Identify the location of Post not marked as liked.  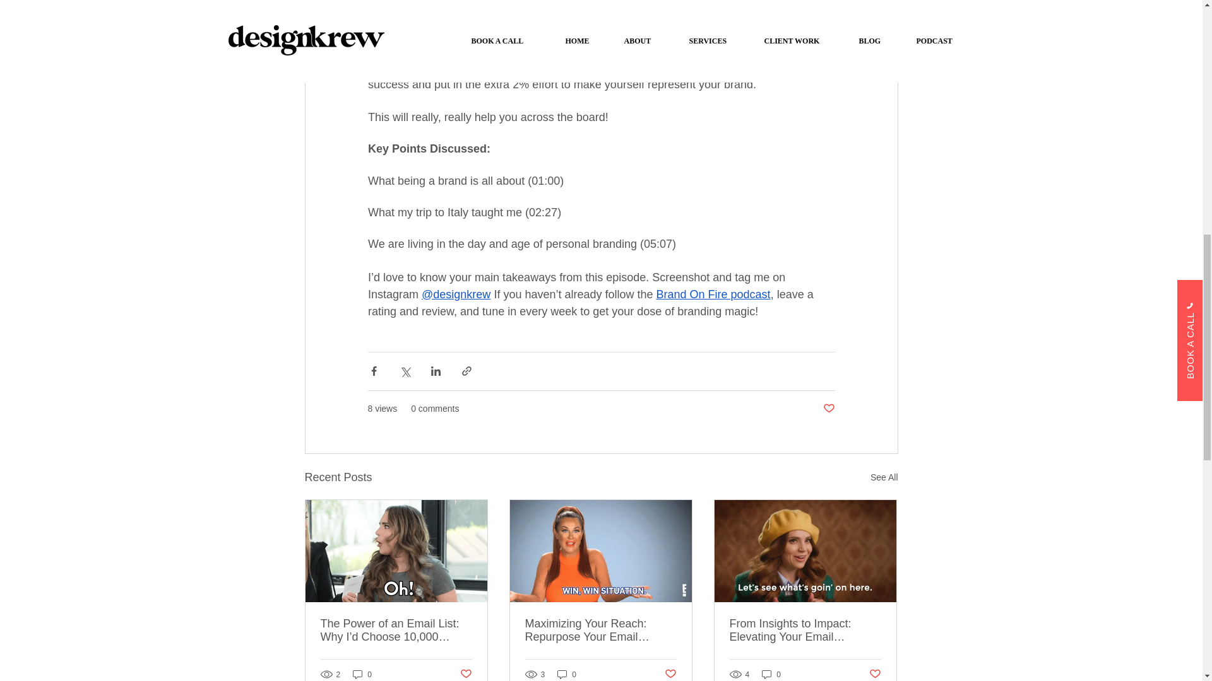
(670, 675).